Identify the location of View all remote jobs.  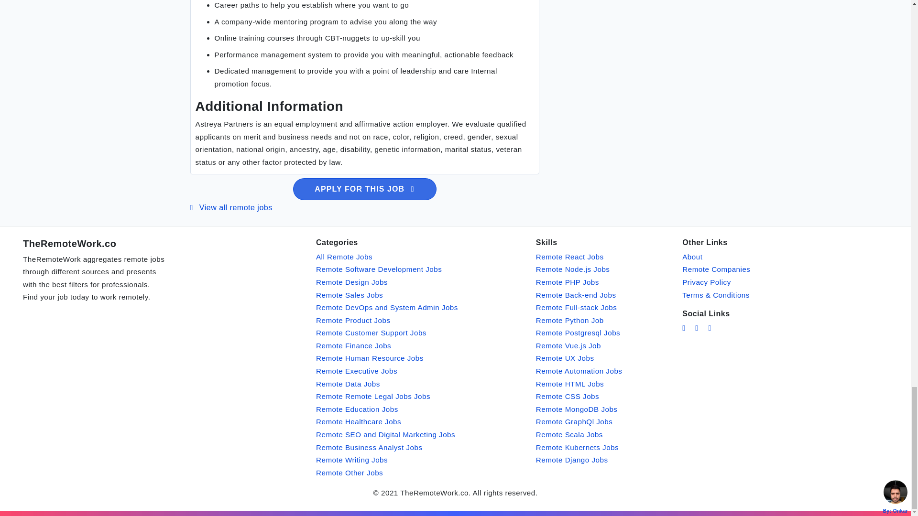
(231, 207).